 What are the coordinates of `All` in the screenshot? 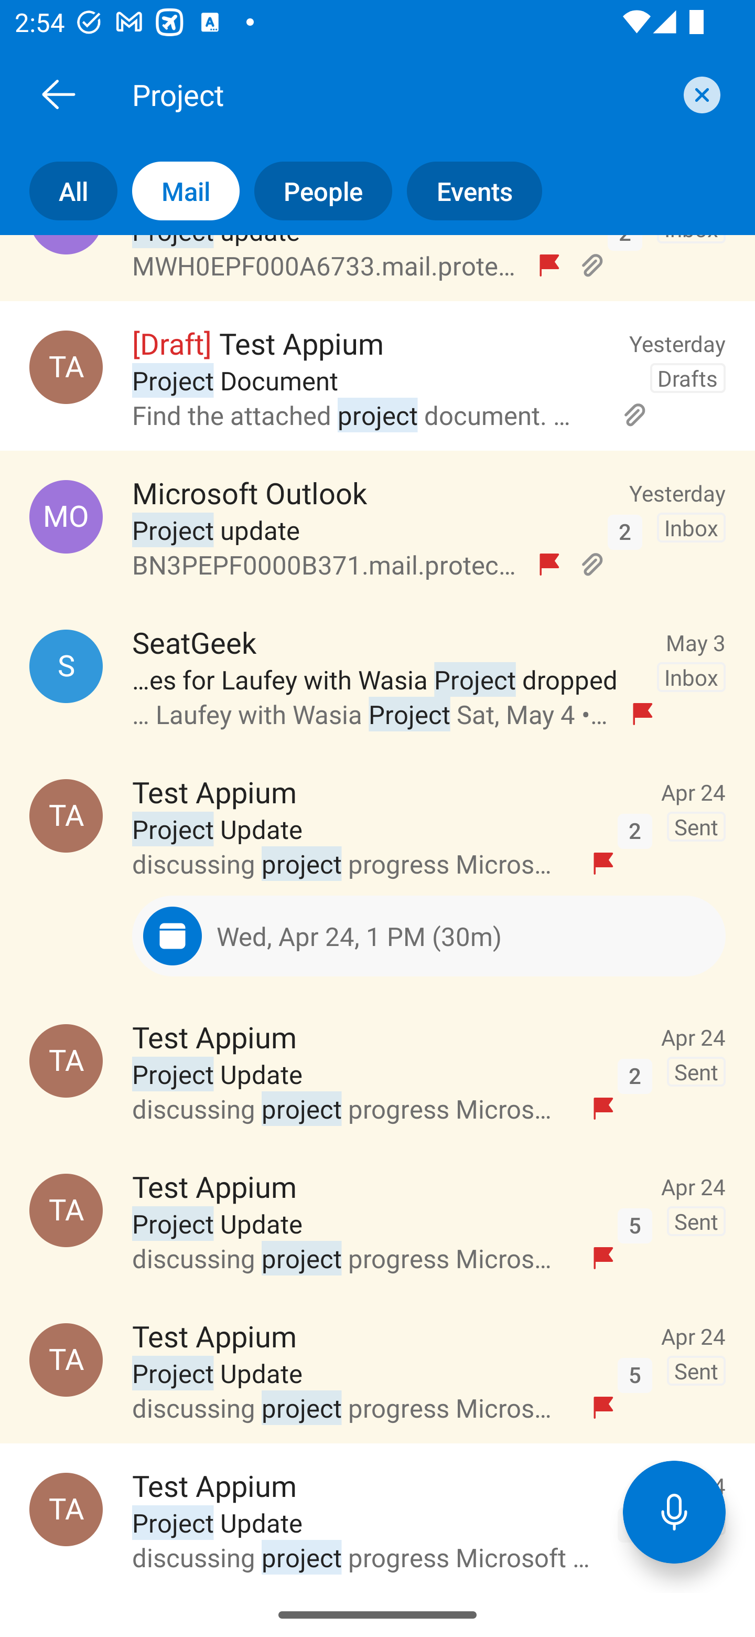 It's located at (59, 191).